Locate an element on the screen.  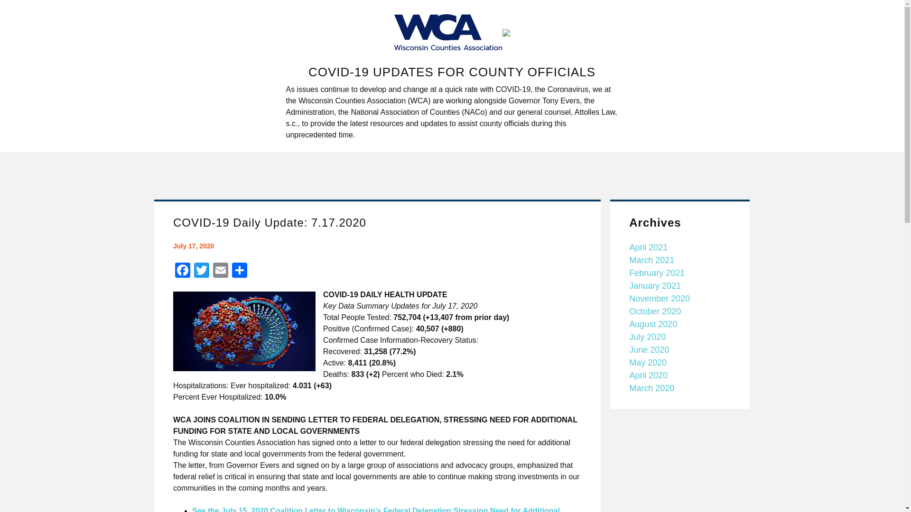
Twitter is located at coordinates (202, 271).